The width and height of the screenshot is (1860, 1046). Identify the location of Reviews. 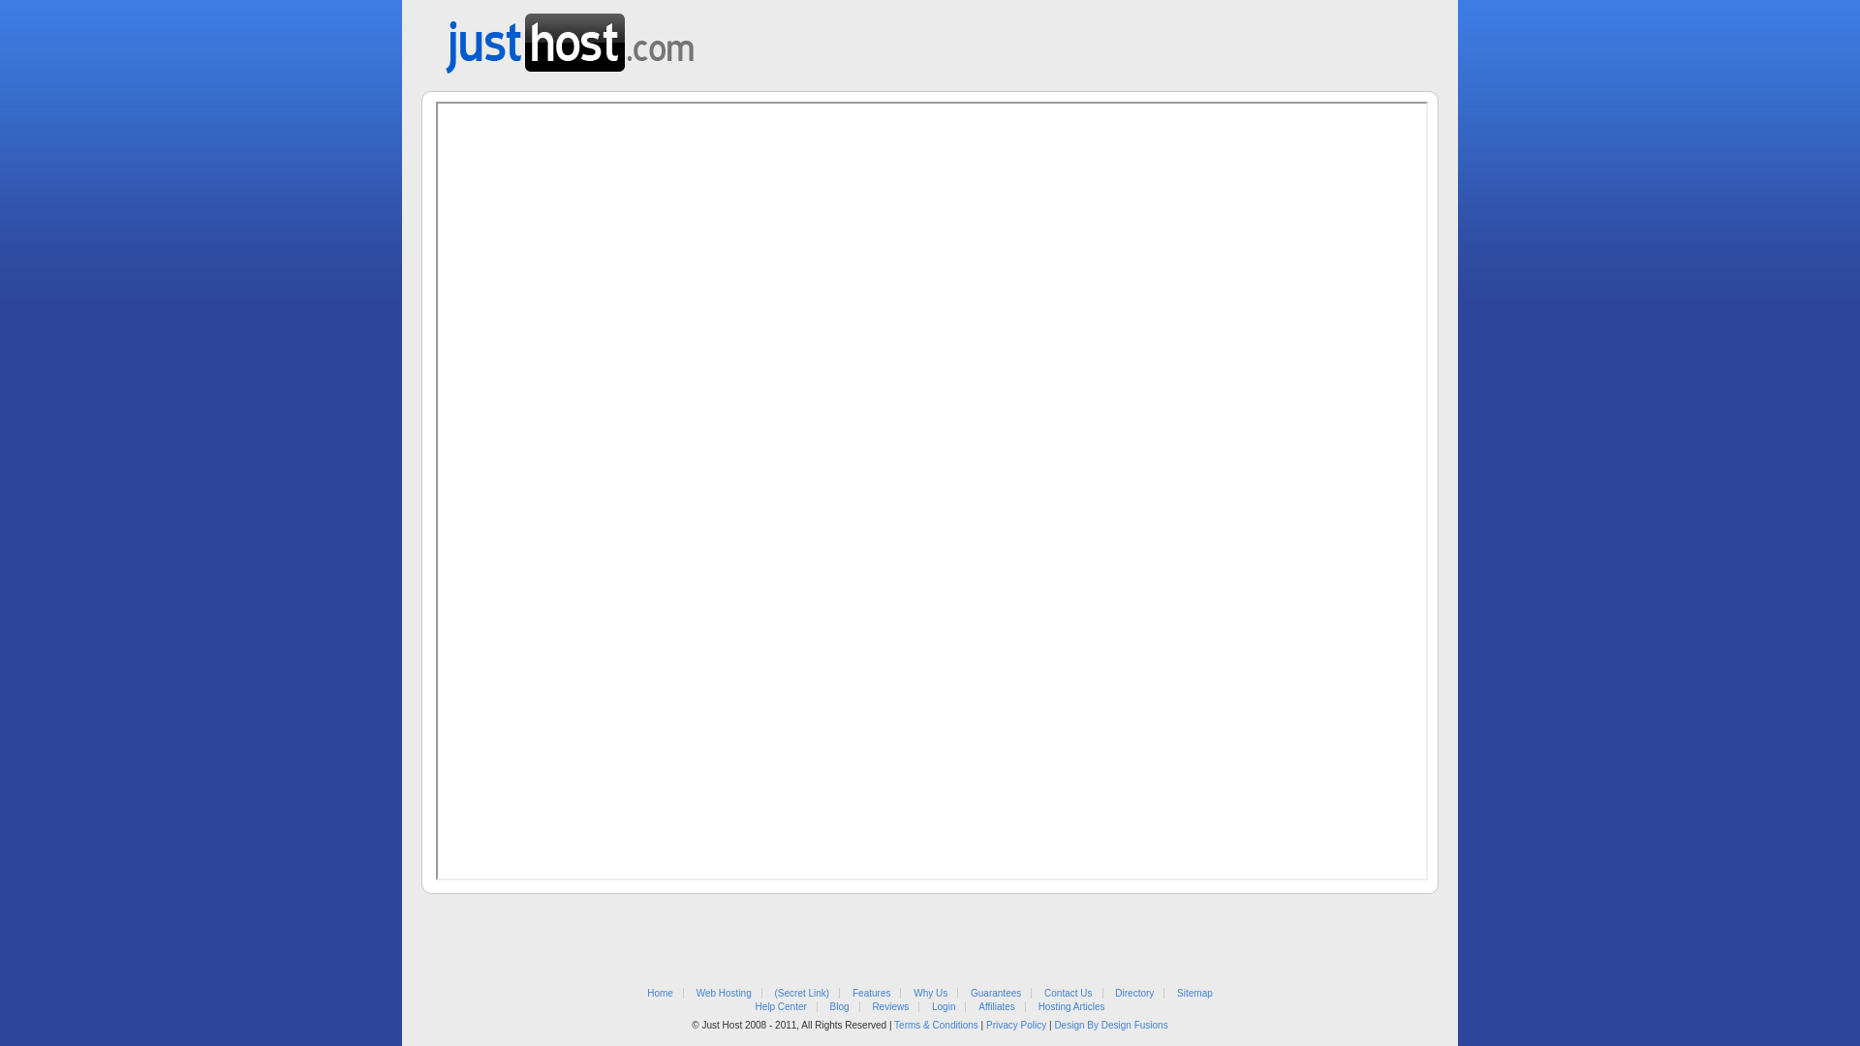
(890, 1007).